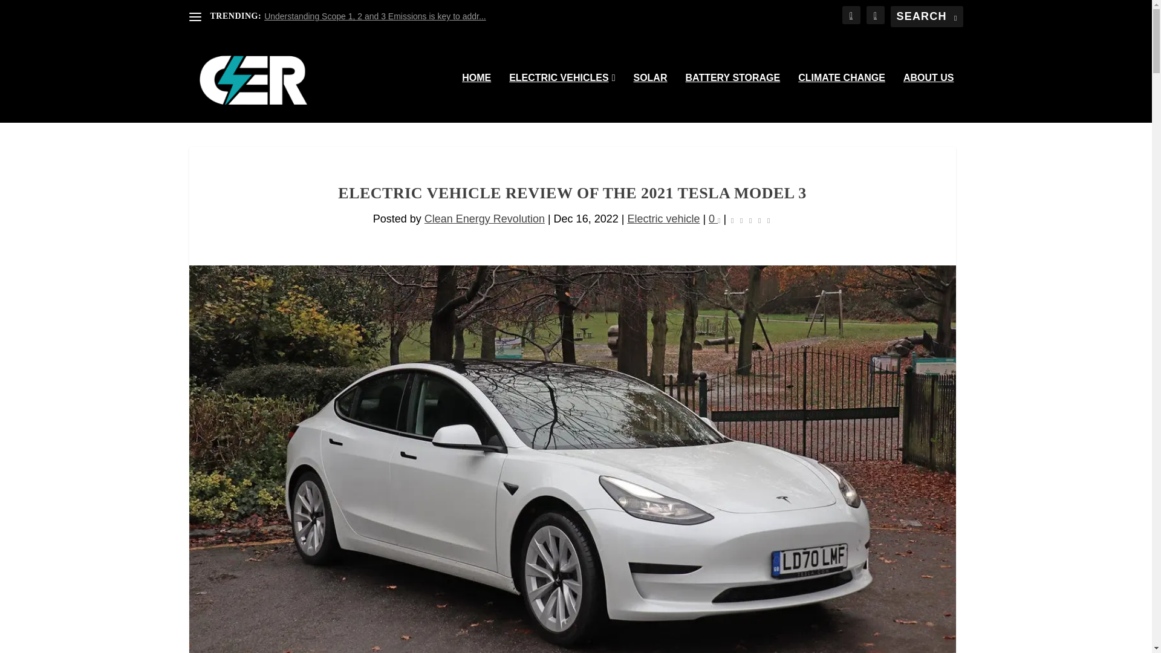  Describe the element at coordinates (663, 219) in the screenshot. I see `Electric vehicle` at that location.